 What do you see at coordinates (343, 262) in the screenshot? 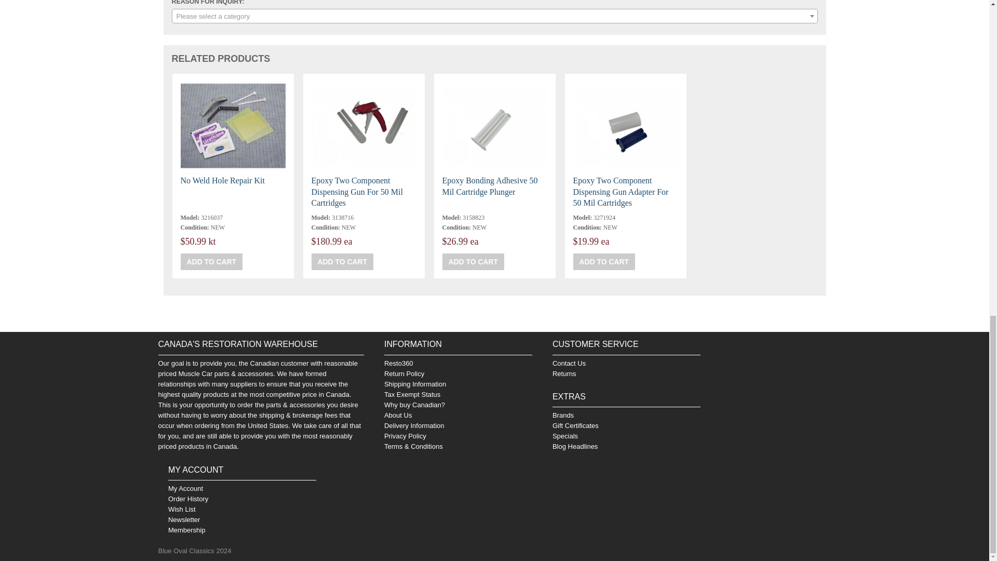
I see `Add to Cart` at bounding box center [343, 262].